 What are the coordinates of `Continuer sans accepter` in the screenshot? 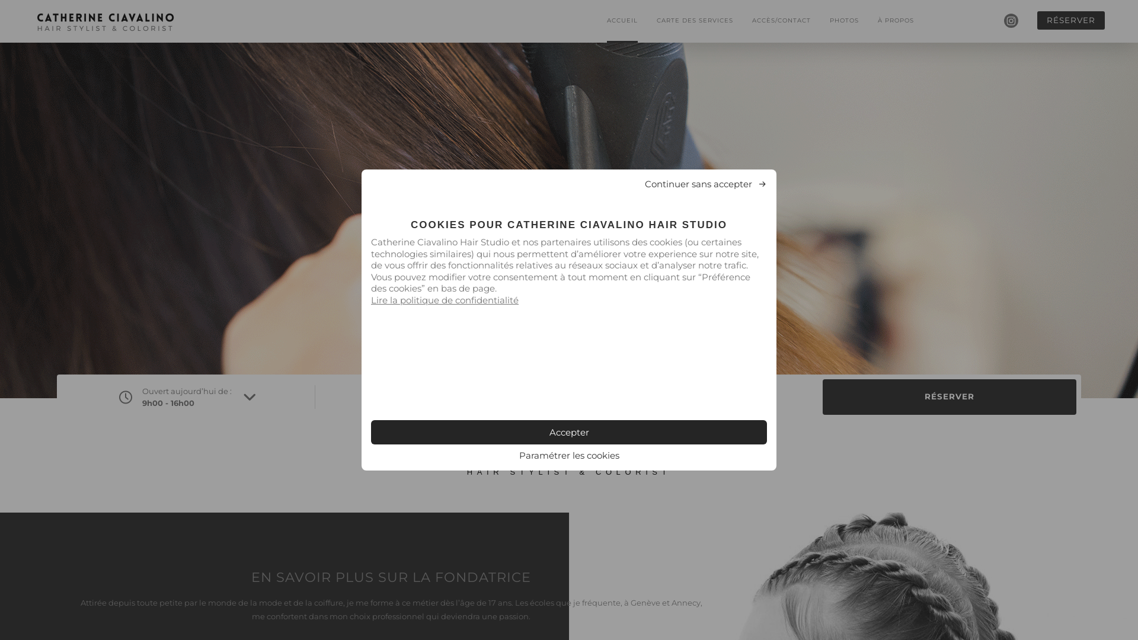 It's located at (706, 184).